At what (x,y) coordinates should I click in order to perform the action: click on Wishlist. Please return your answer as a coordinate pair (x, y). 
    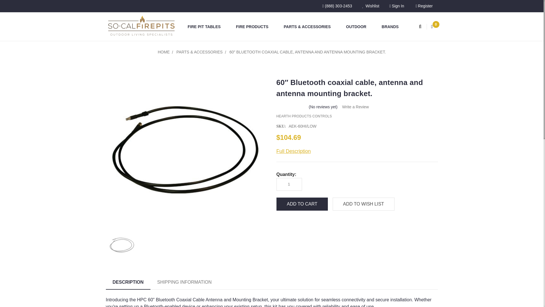
    Looking at the image, I should click on (370, 6).